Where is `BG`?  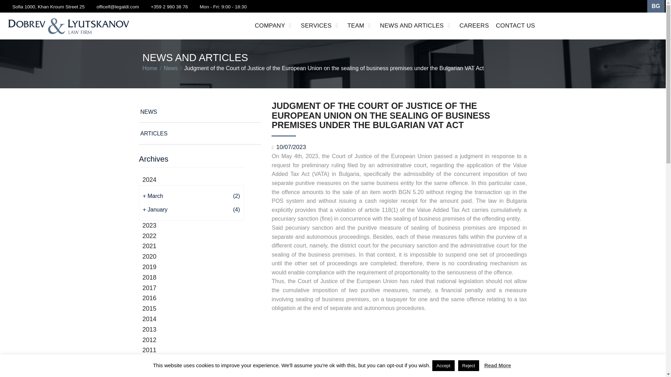 BG is located at coordinates (656, 6).